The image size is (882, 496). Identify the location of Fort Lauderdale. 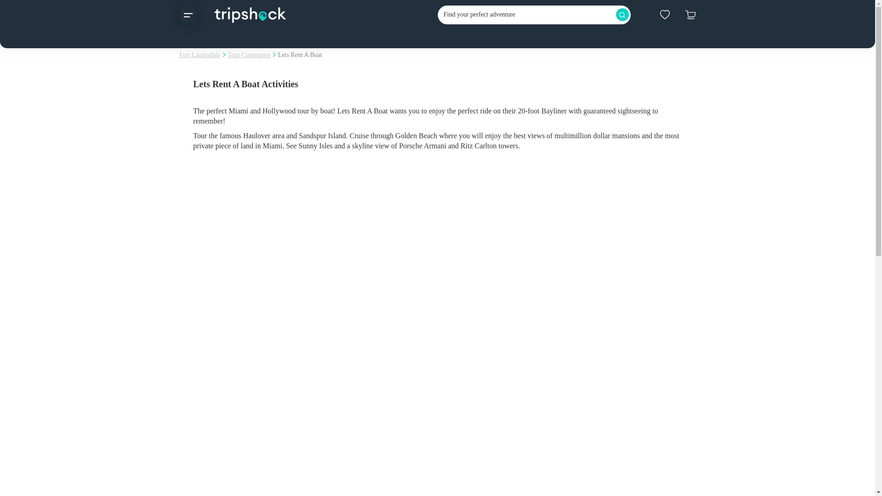
(199, 55).